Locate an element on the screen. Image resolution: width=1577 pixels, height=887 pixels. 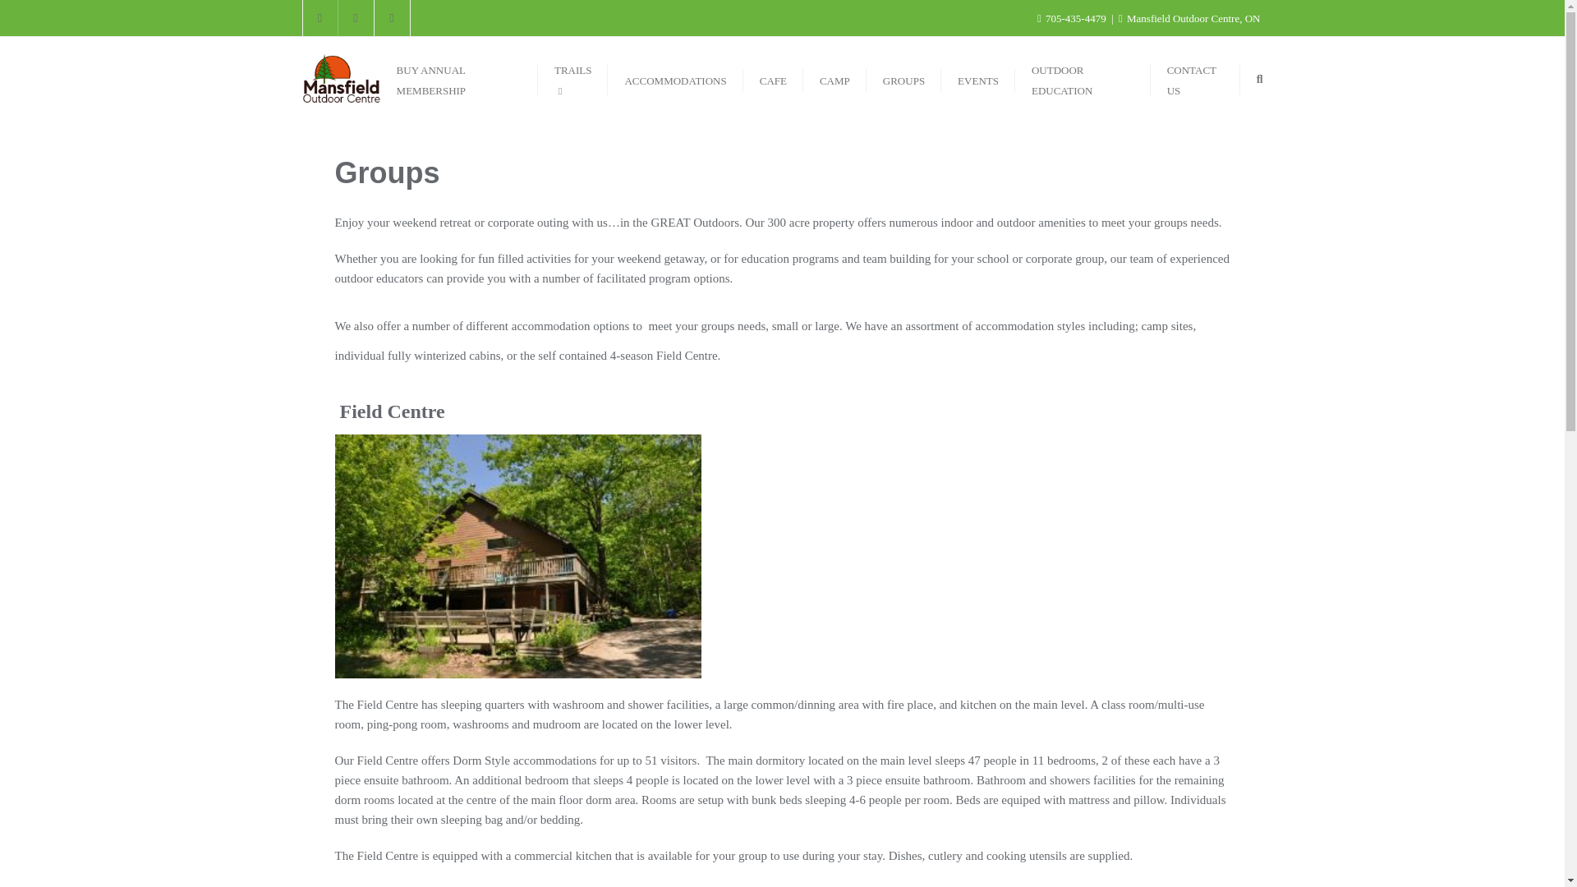
EVENTS is located at coordinates (978, 79).